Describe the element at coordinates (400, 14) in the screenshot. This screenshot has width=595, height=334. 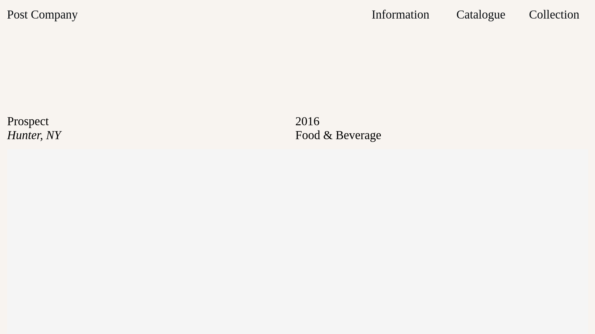
I see `Information` at that location.